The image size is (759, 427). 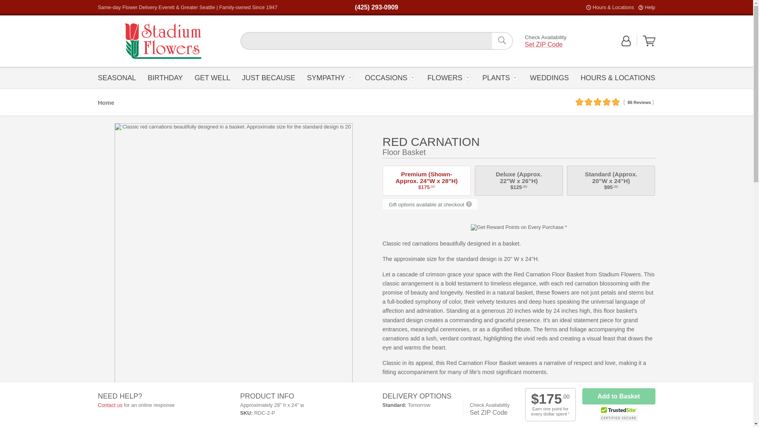 I want to click on Help, so click(x=165, y=77).